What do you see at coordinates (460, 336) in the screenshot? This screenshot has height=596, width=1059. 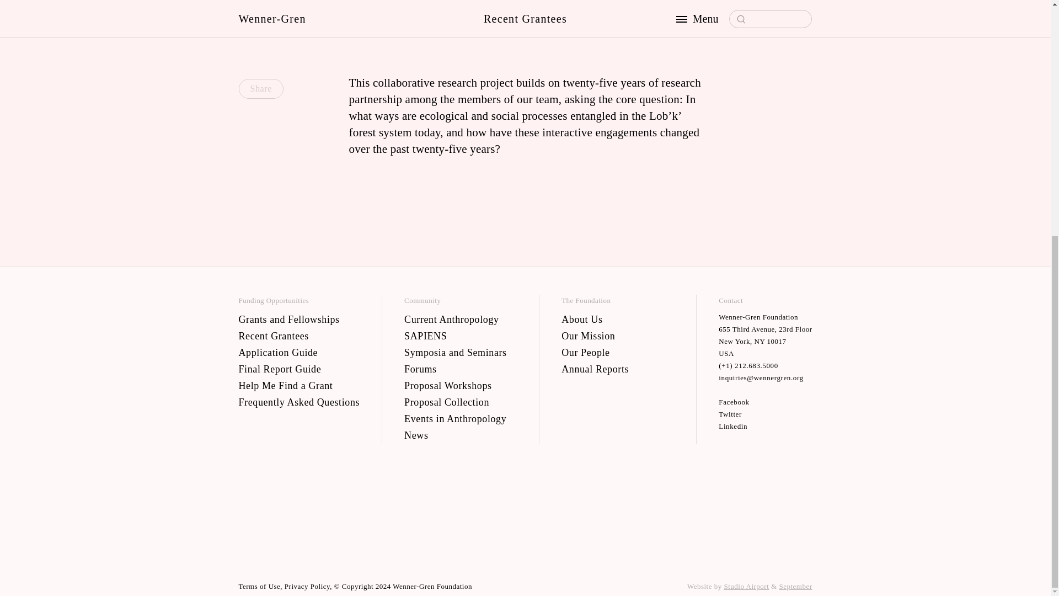 I see `SAPIENS` at bounding box center [460, 336].